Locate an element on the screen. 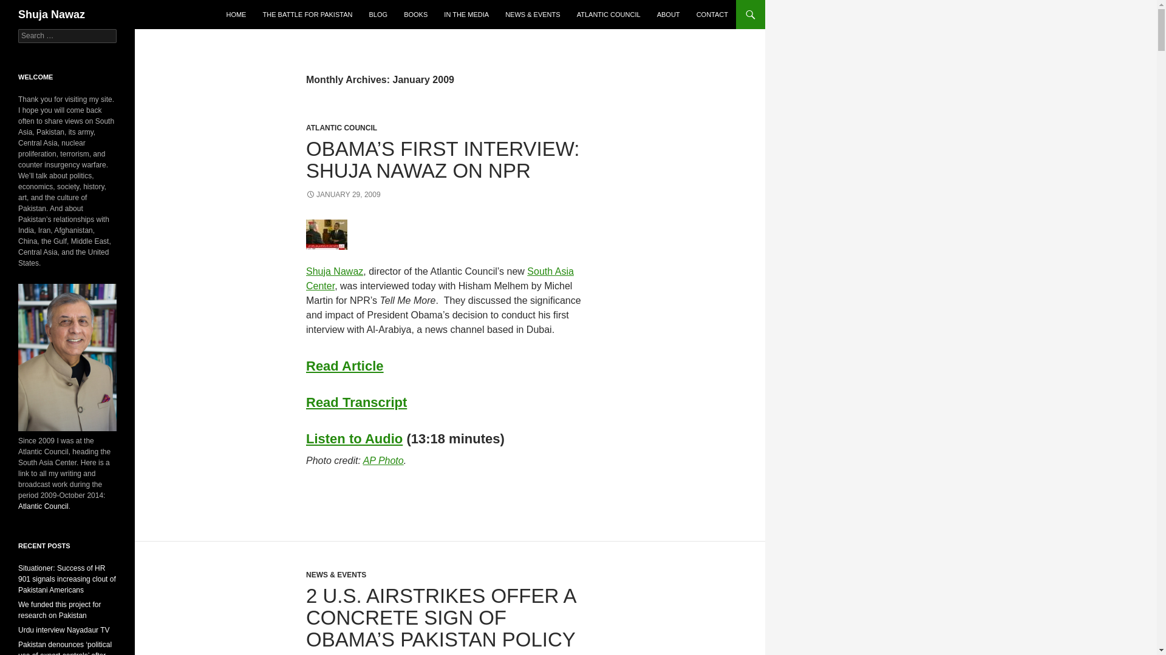 The width and height of the screenshot is (1166, 655). BLOG is located at coordinates (378, 15).